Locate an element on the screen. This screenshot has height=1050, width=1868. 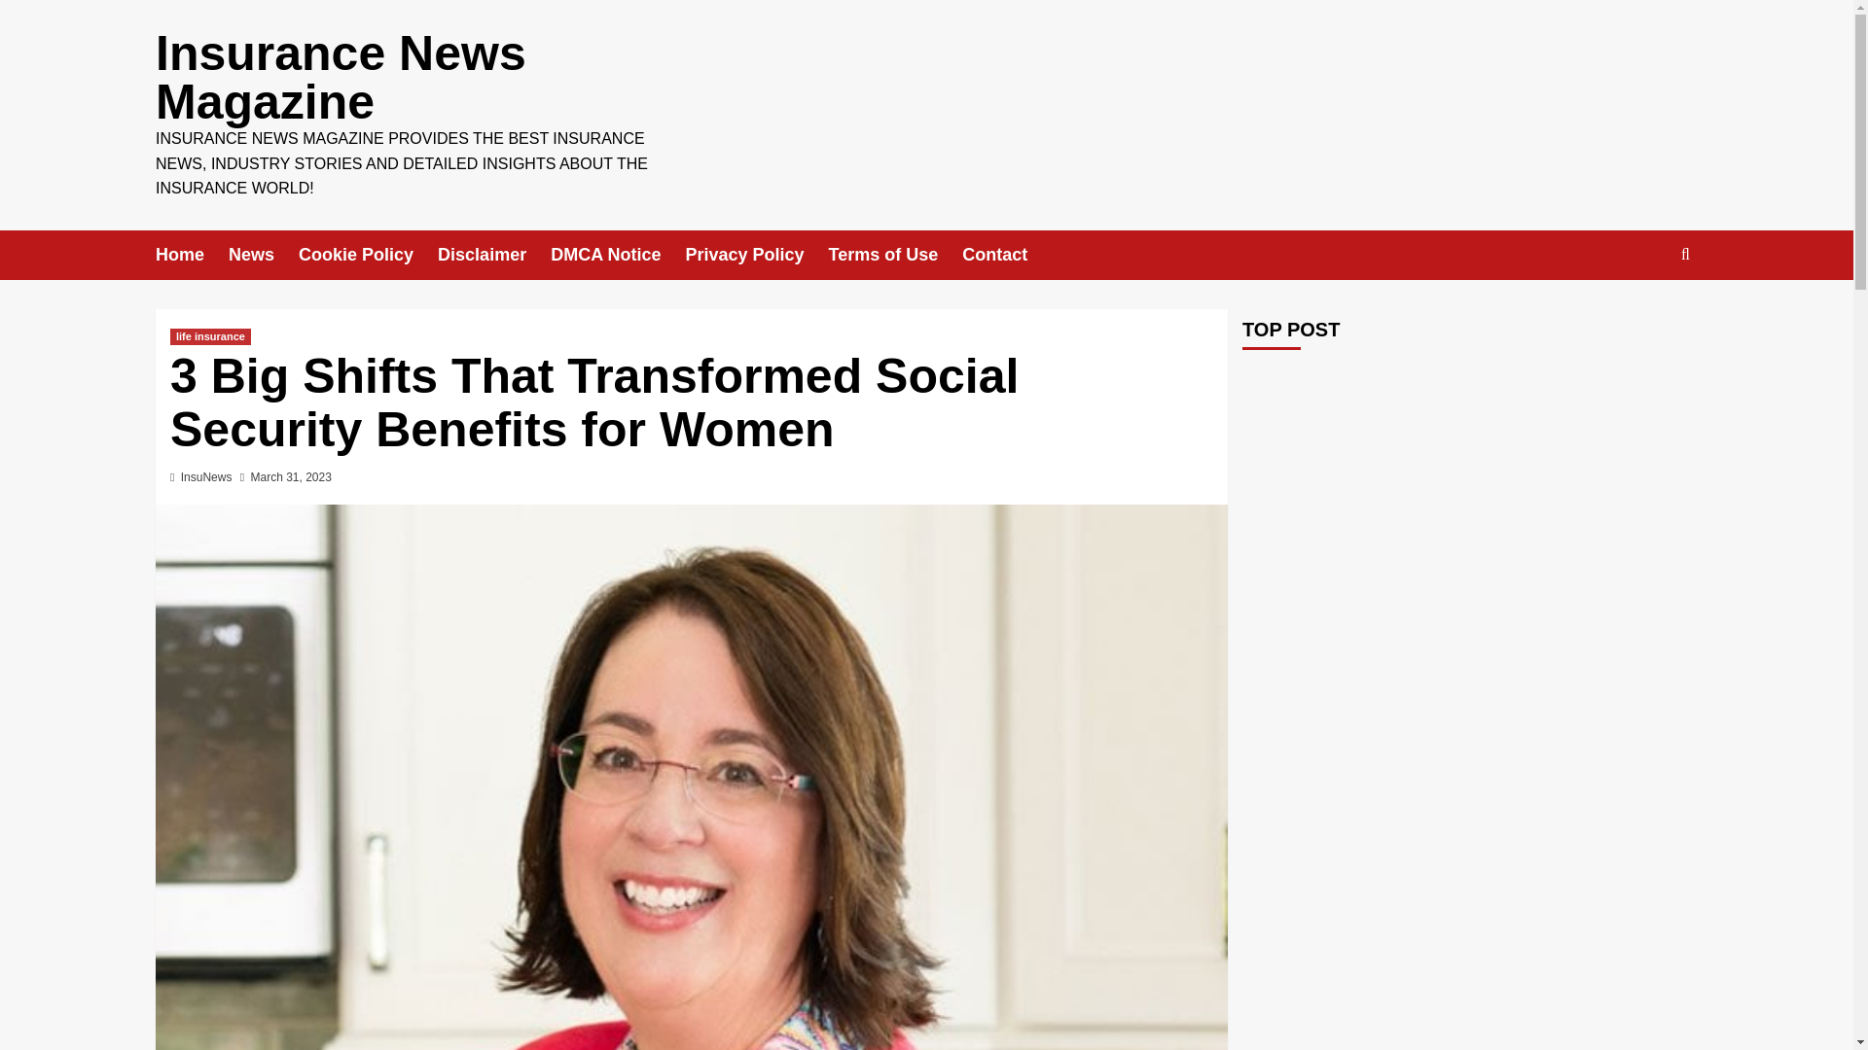
News is located at coordinates (263, 255).